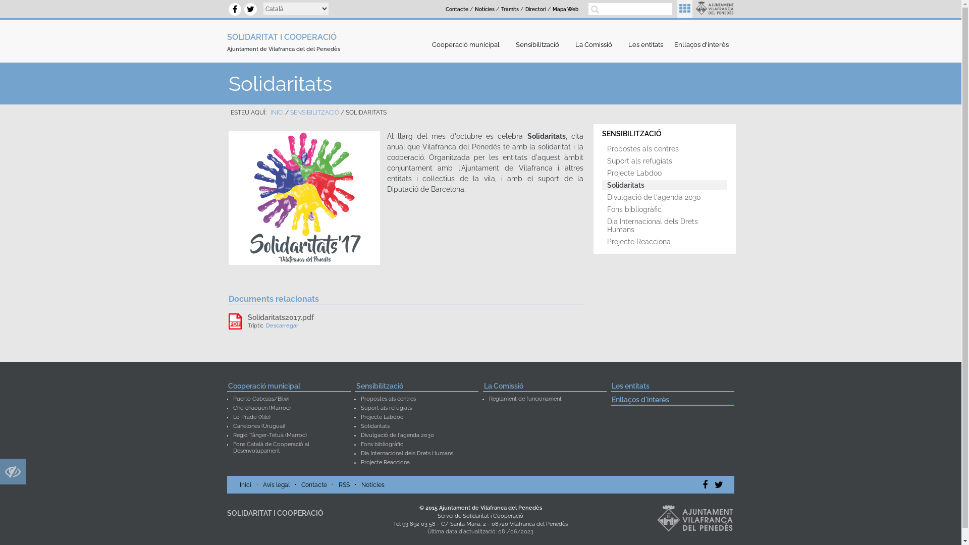 This screenshot has height=545, width=969. What do you see at coordinates (389, 399) in the screenshot?
I see `Propostes als centres` at bounding box center [389, 399].